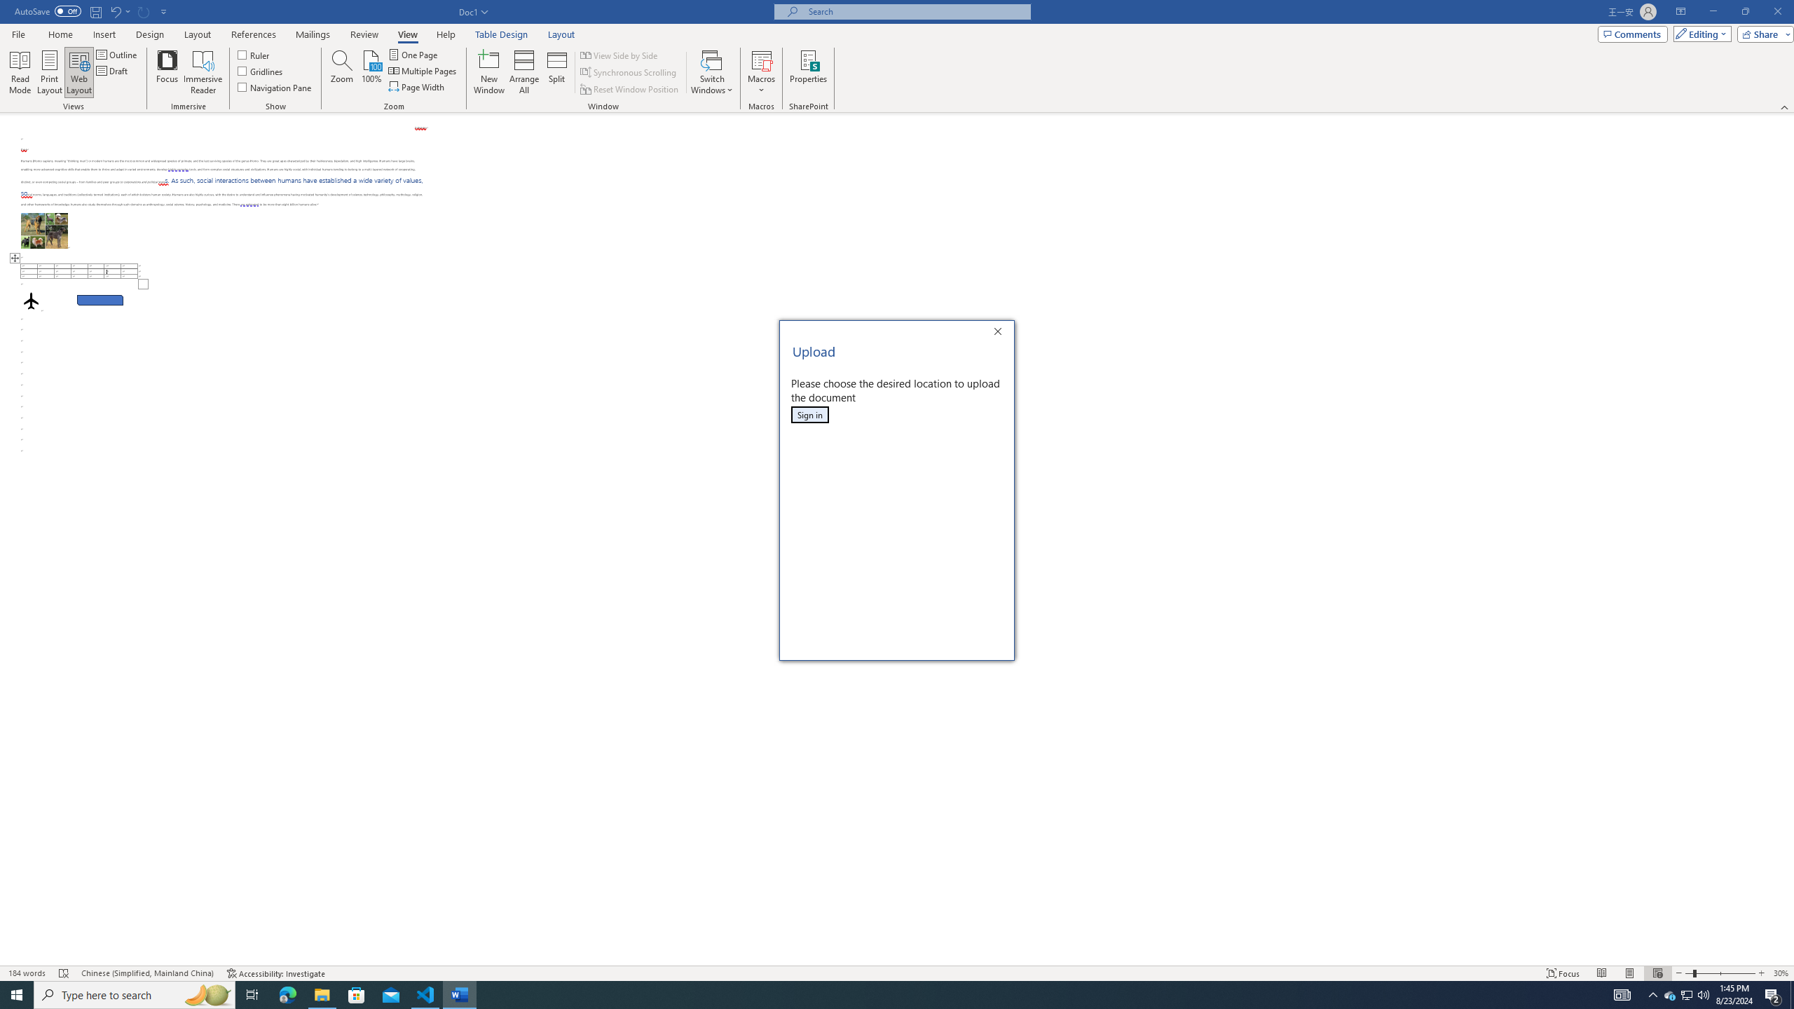 The height and width of the screenshot is (1009, 1794). What do you see at coordinates (1713, 12) in the screenshot?
I see `Minimize` at bounding box center [1713, 12].